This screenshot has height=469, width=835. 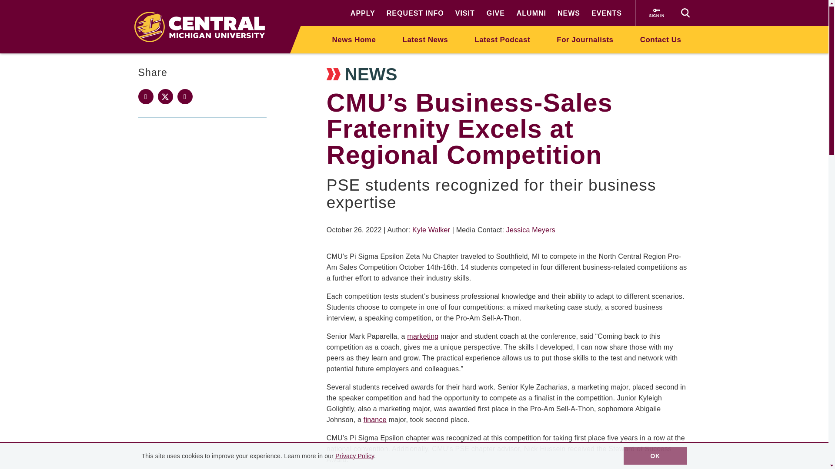 What do you see at coordinates (355, 456) in the screenshot?
I see `Privacy Policy` at bounding box center [355, 456].